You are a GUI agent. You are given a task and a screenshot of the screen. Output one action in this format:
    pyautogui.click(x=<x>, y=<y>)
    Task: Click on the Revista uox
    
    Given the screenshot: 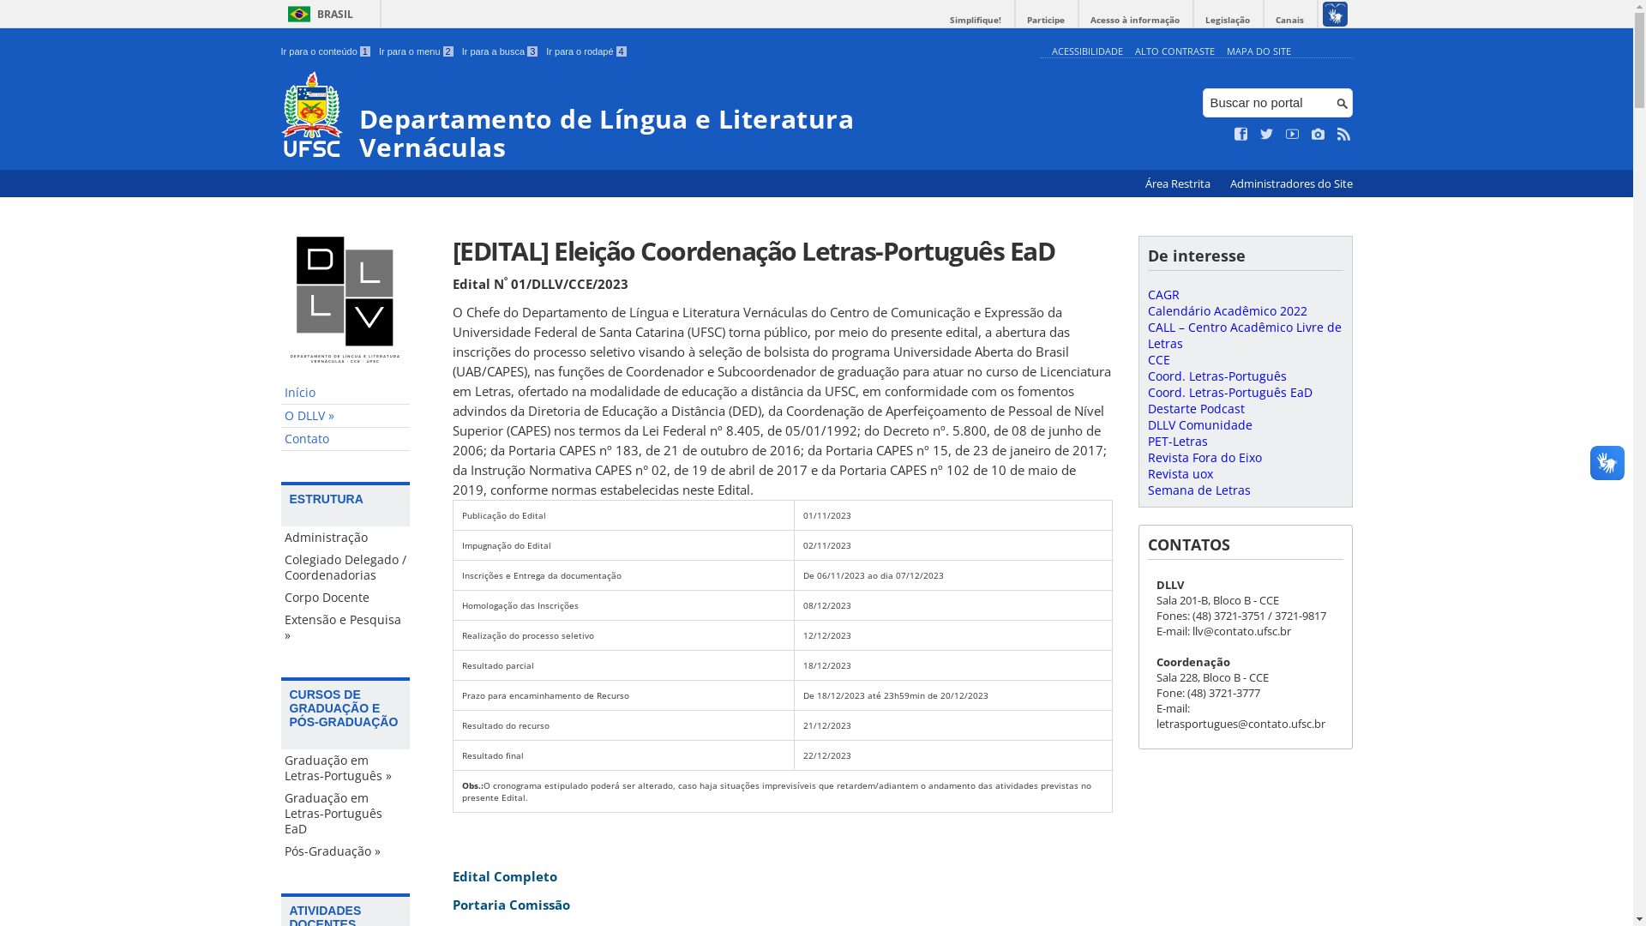 What is the action you would take?
    pyautogui.click(x=1180, y=473)
    